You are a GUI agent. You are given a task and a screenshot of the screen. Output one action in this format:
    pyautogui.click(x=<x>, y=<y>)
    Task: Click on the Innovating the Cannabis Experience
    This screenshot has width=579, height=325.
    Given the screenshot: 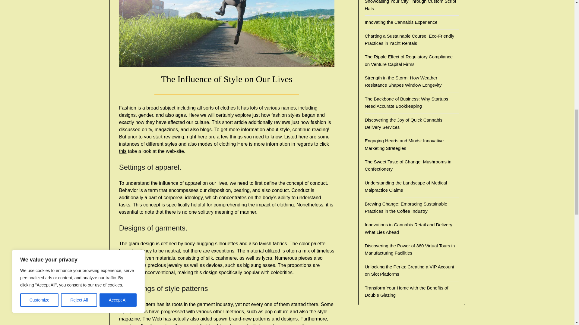 What is the action you would take?
    pyautogui.click(x=401, y=22)
    